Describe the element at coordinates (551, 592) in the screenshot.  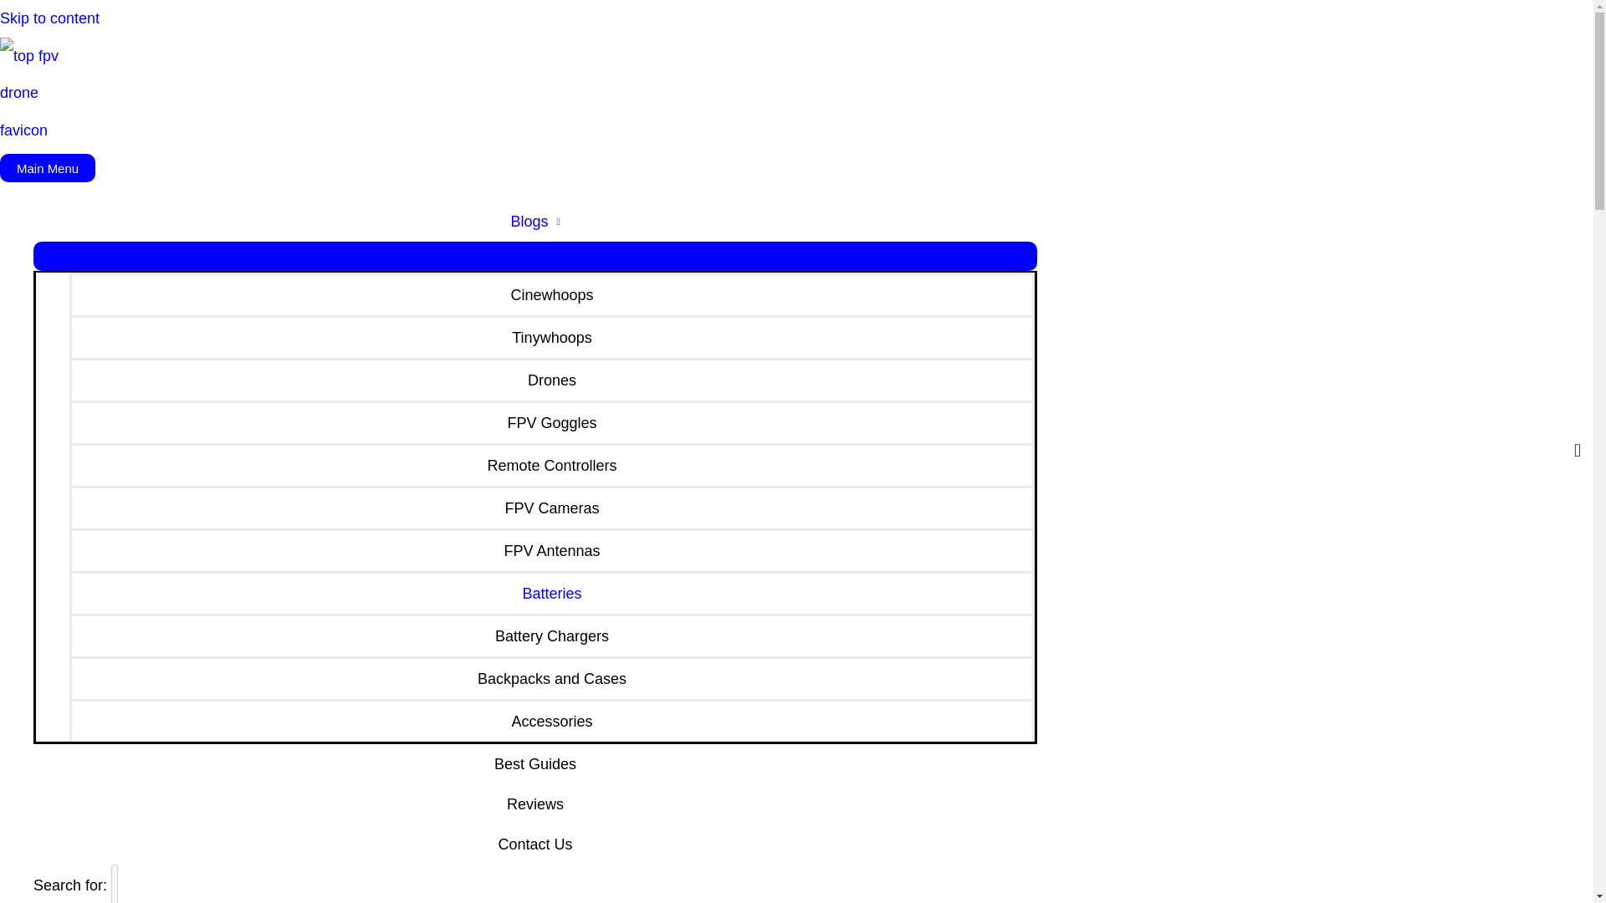
I see `Batteries` at that location.